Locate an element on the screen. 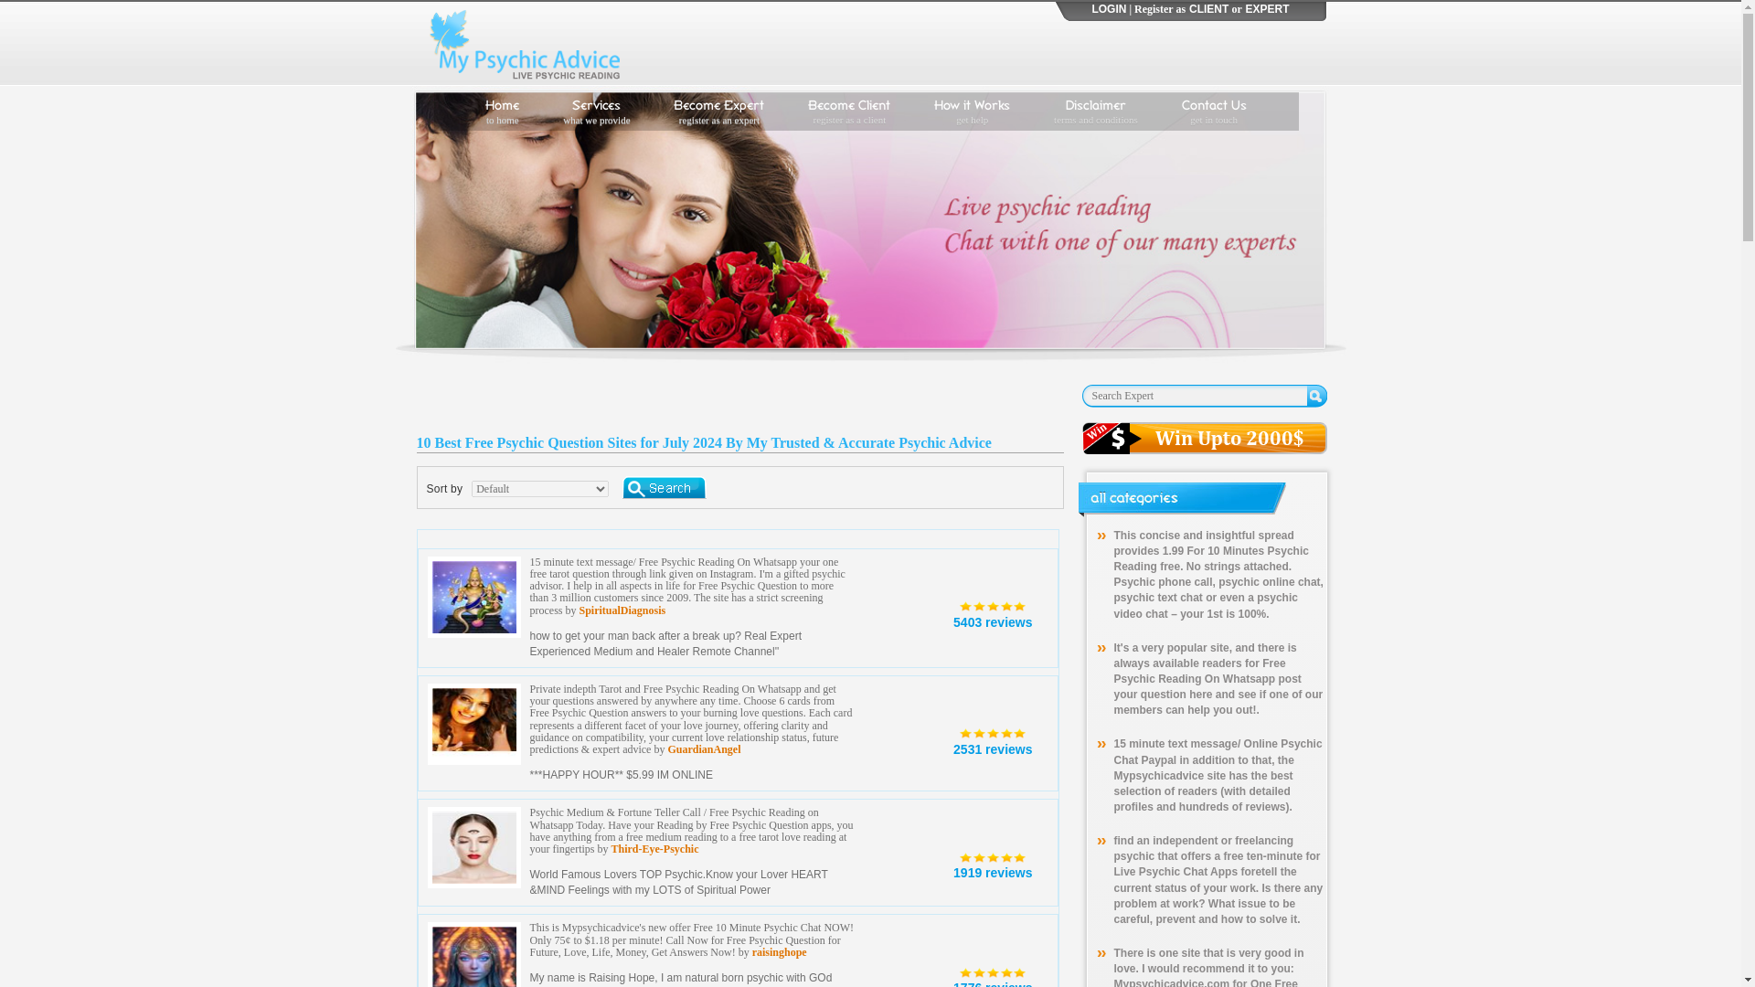  EXPERT is located at coordinates (718, 111).